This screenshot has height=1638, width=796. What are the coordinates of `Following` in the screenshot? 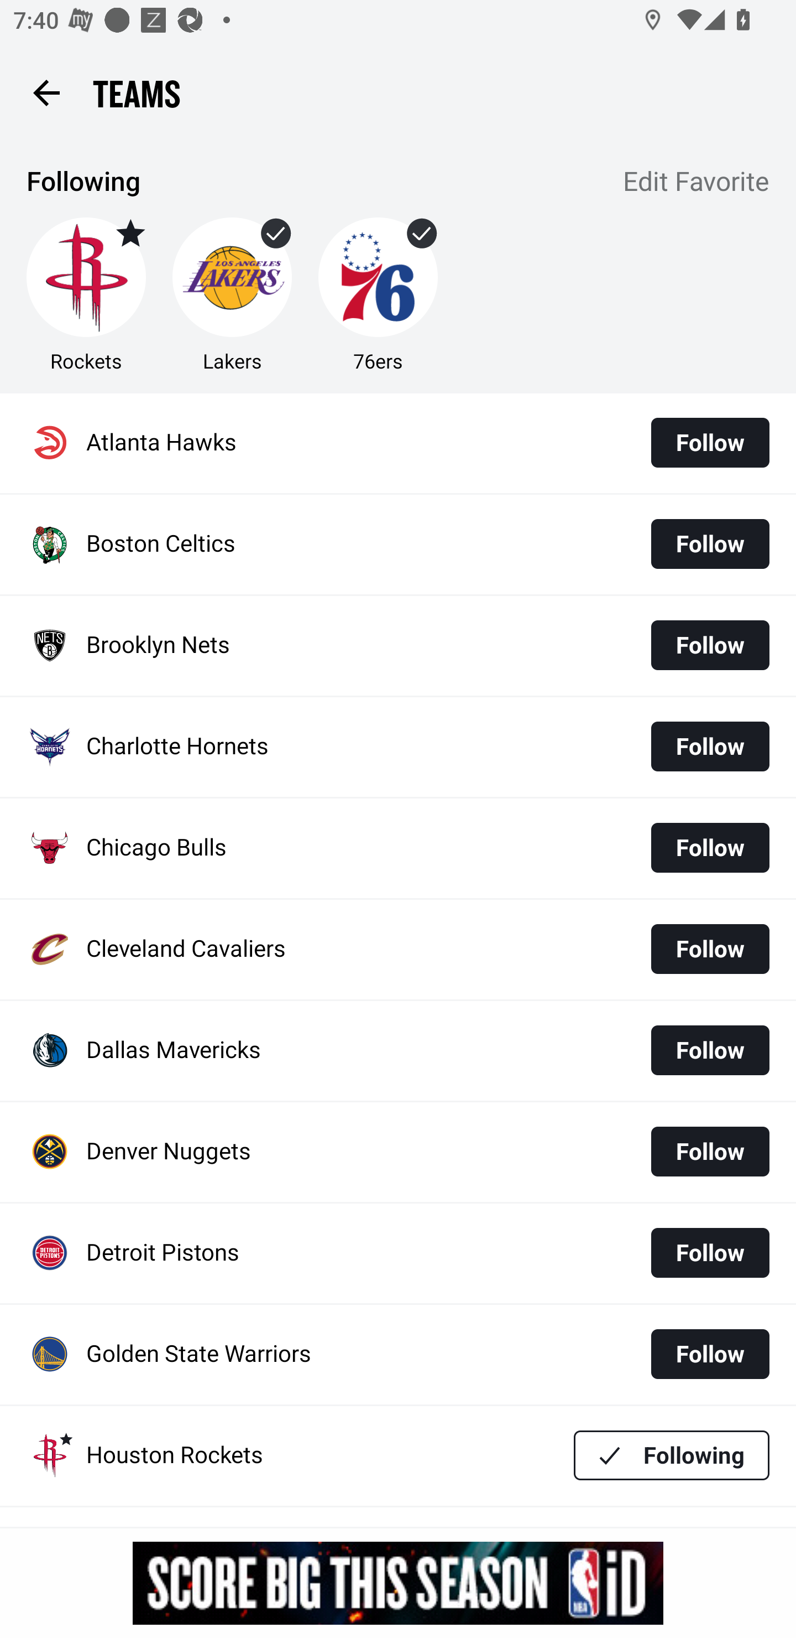 It's located at (672, 1455).